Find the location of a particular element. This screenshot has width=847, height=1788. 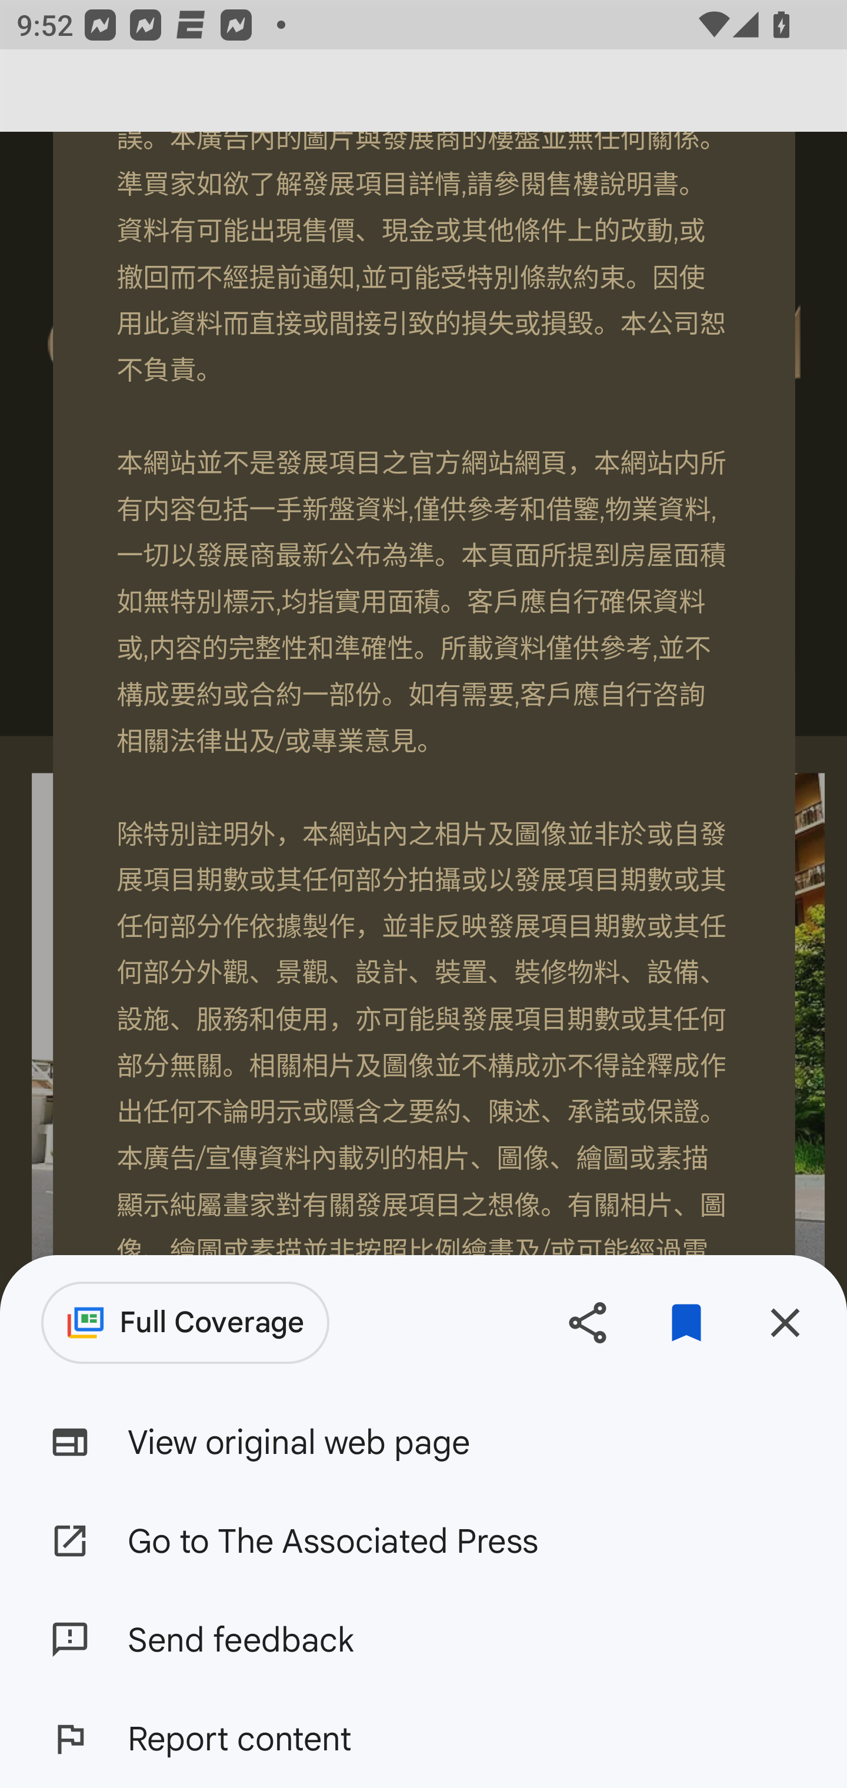

Go to The Associated Press is located at coordinates (423, 1540).